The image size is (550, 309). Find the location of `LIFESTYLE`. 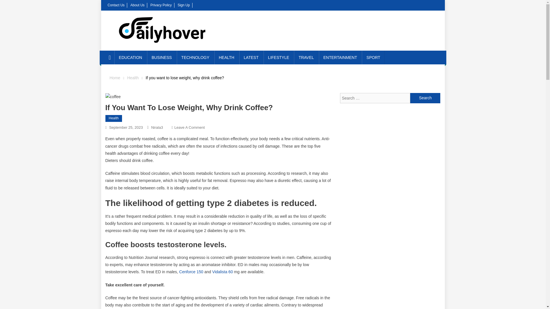

LIFESTYLE is located at coordinates (278, 57).